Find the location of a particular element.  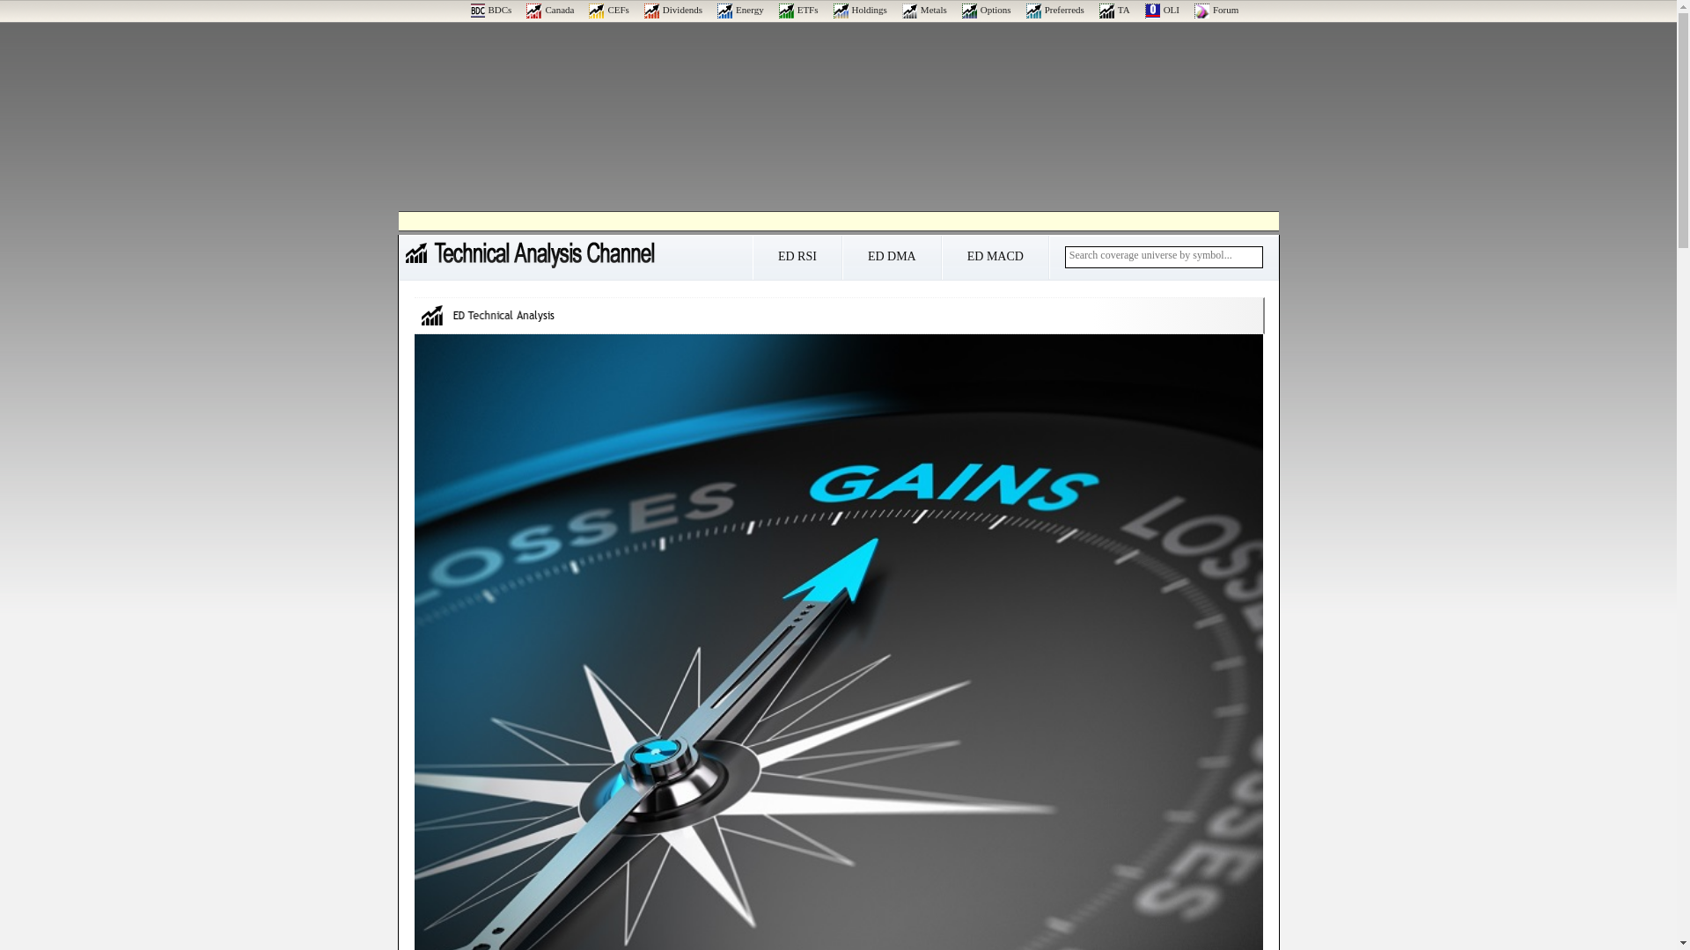

Options is located at coordinates (986, 10).